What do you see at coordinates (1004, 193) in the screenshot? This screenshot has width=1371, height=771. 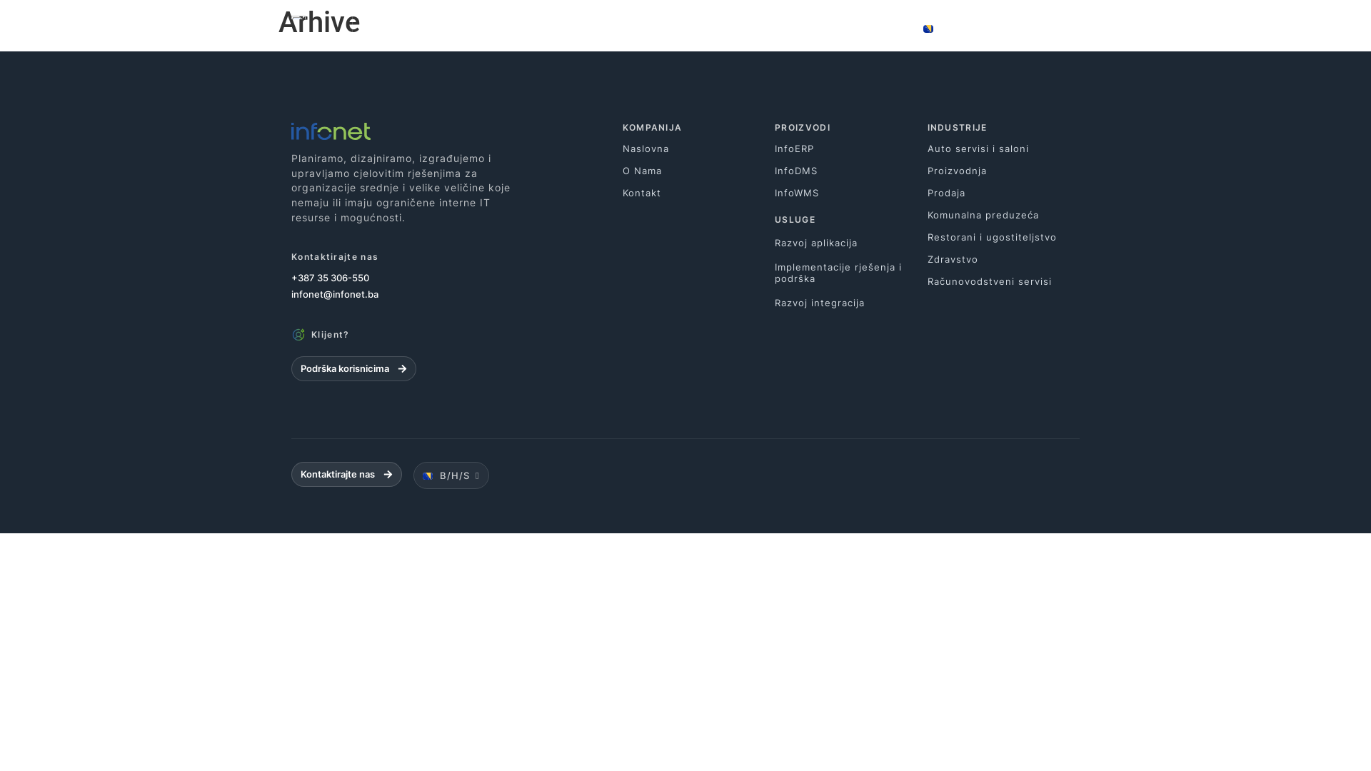 I see `Prodaja` at bounding box center [1004, 193].